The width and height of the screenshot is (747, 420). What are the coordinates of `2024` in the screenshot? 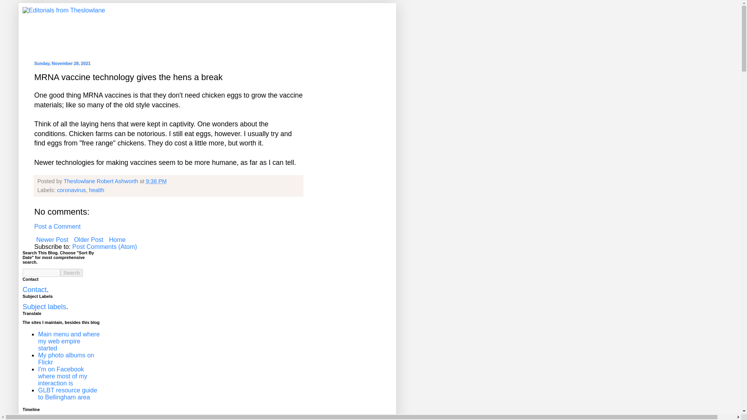 It's located at (55, 419).